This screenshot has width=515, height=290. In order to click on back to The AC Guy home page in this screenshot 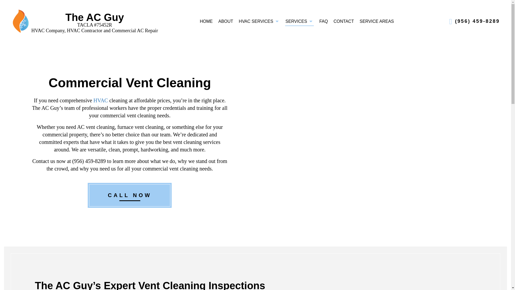, I will do `click(95, 17)`.